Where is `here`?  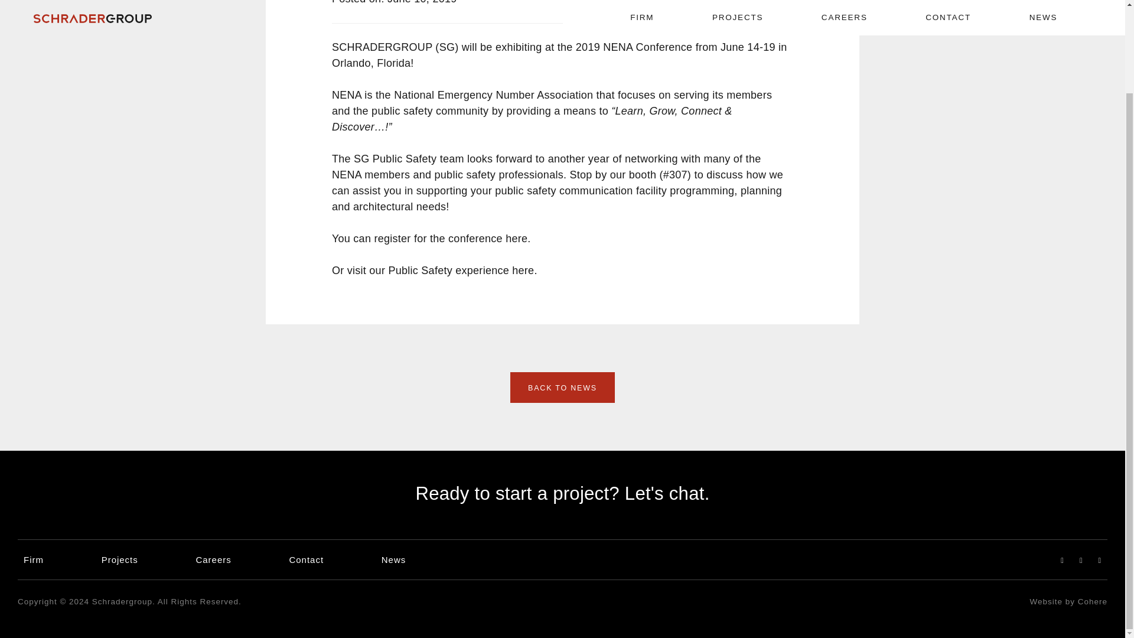 here is located at coordinates (523, 271).